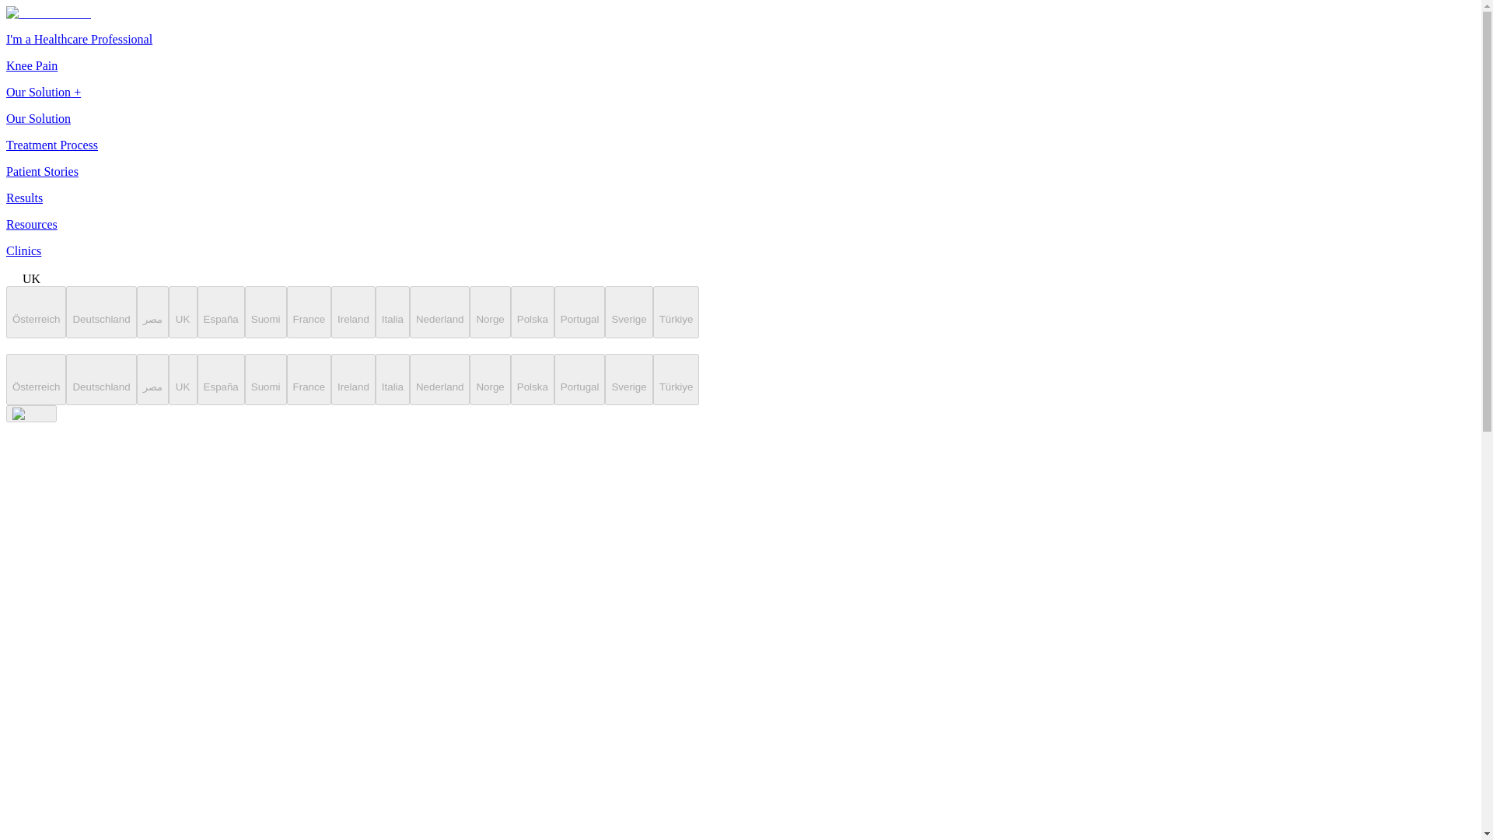 The image size is (1493, 840). What do you see at coordinates (439, 313) in the screenshot?
I see `Nederland` at bounding box center [439, 313].